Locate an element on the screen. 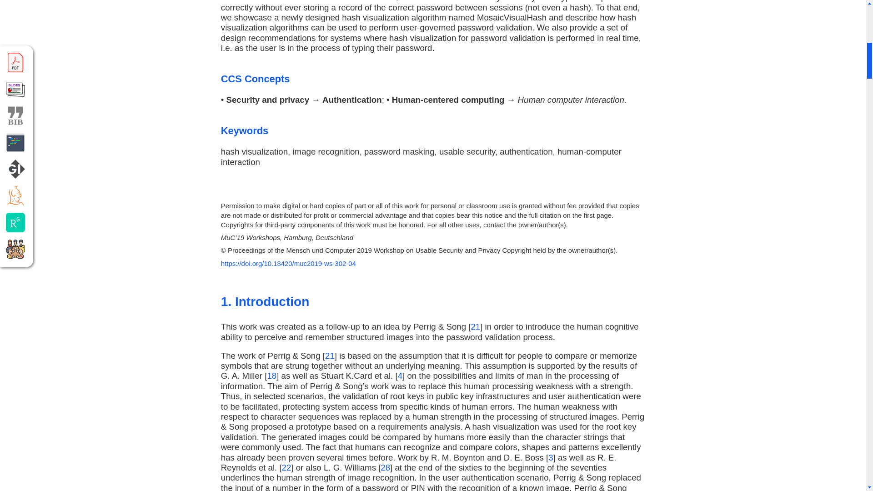 This screenshot has width=873, height=491. 21 is located at coordinates (475, 326).